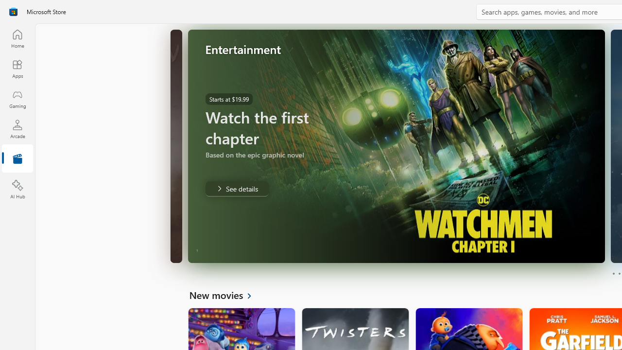  Describe the element at coordinates (406, 146) in the screenshot. I see `AutomationID: Image` at that location.